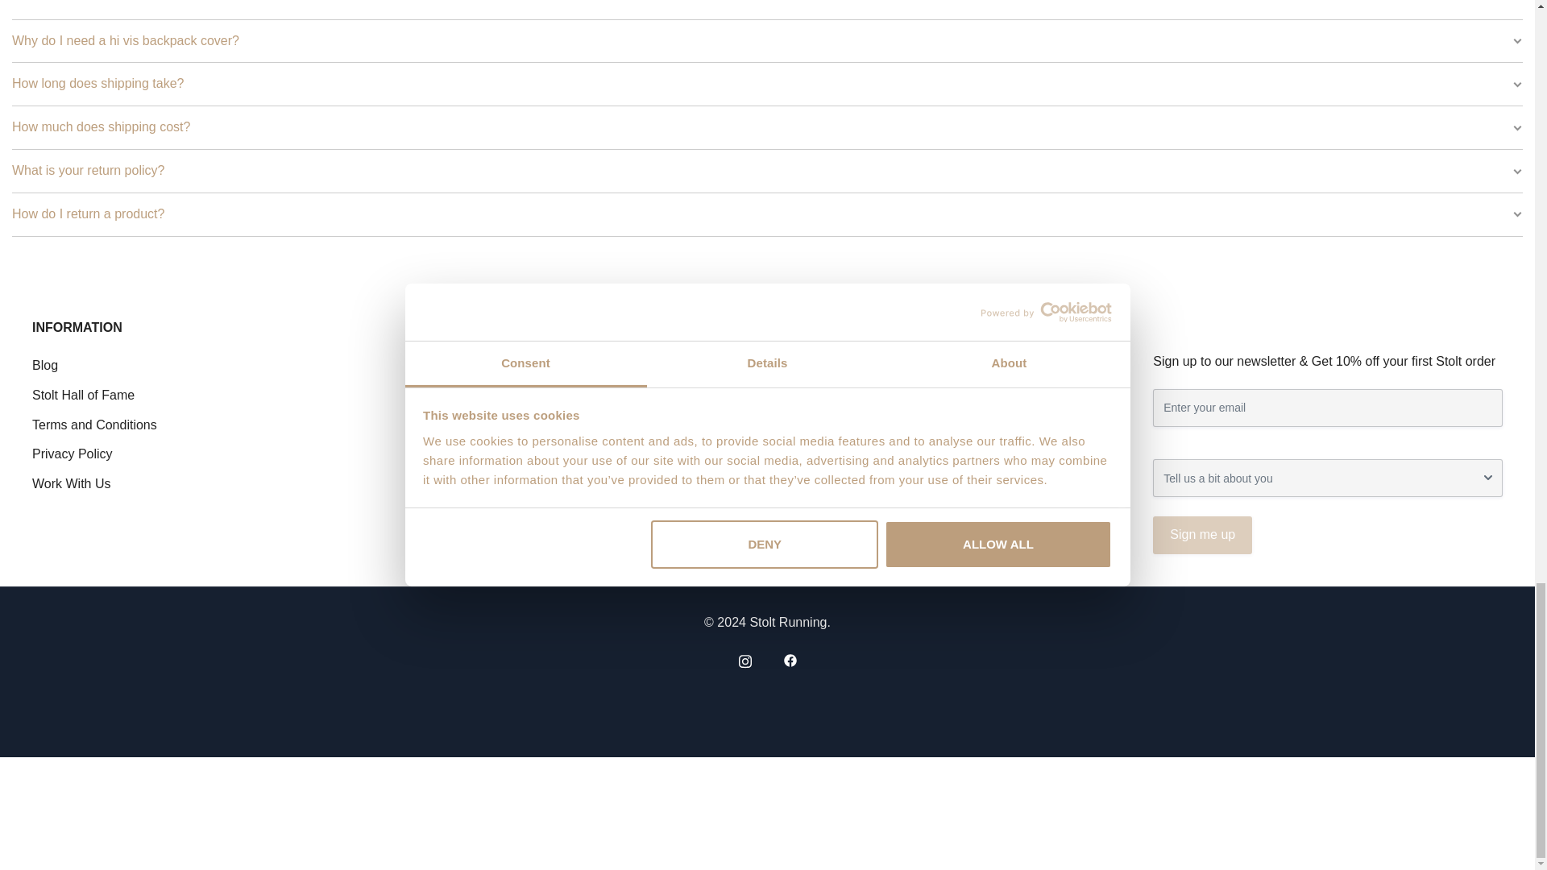 This screenshot has height=870, width=1547. What do you see at coordinates (1202, 535) in the screenshot?
I see `Sign me up` at bounding box center [1202, 535].